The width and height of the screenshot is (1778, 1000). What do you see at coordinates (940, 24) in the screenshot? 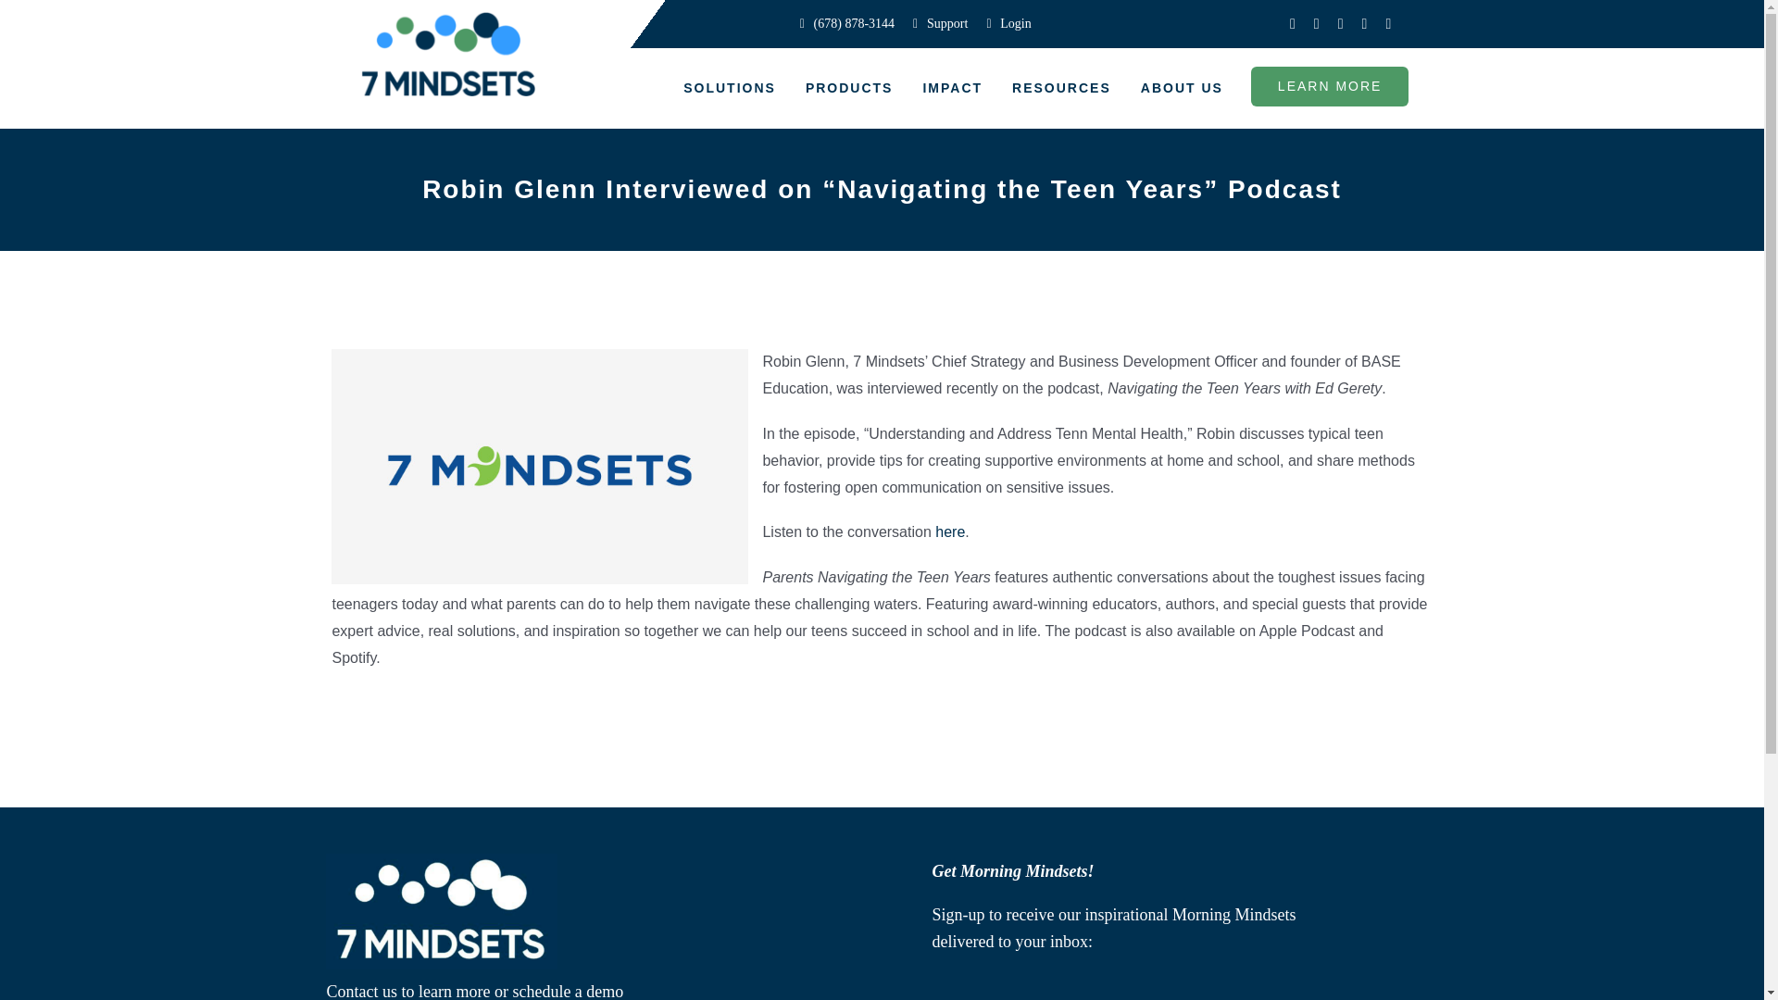
I see `Support` at bounding box center [940, 24].